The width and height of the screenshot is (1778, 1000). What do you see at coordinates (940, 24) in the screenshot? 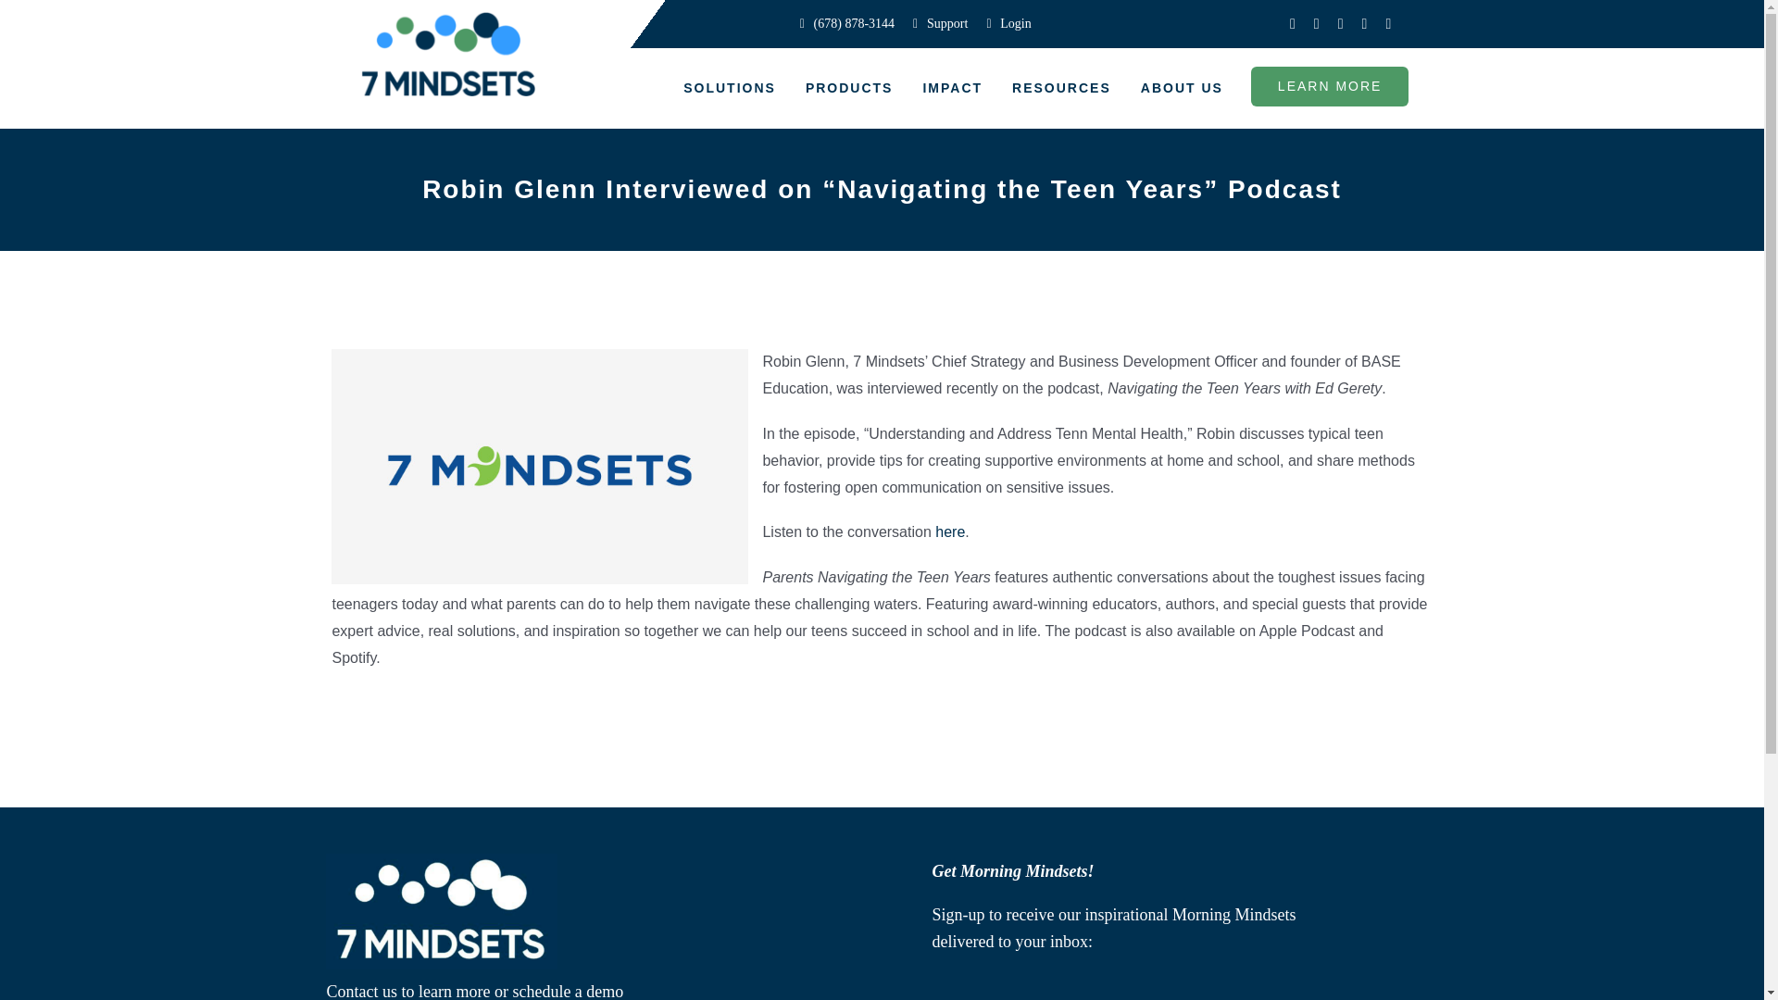
I see `Support` at bounding box center [940, 24].